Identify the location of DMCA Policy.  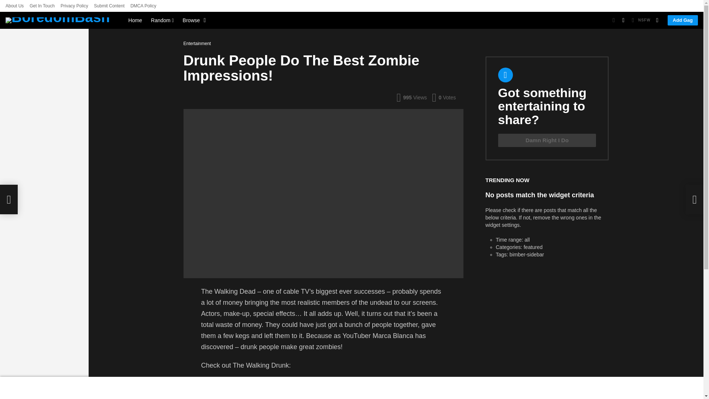
(143, 6).